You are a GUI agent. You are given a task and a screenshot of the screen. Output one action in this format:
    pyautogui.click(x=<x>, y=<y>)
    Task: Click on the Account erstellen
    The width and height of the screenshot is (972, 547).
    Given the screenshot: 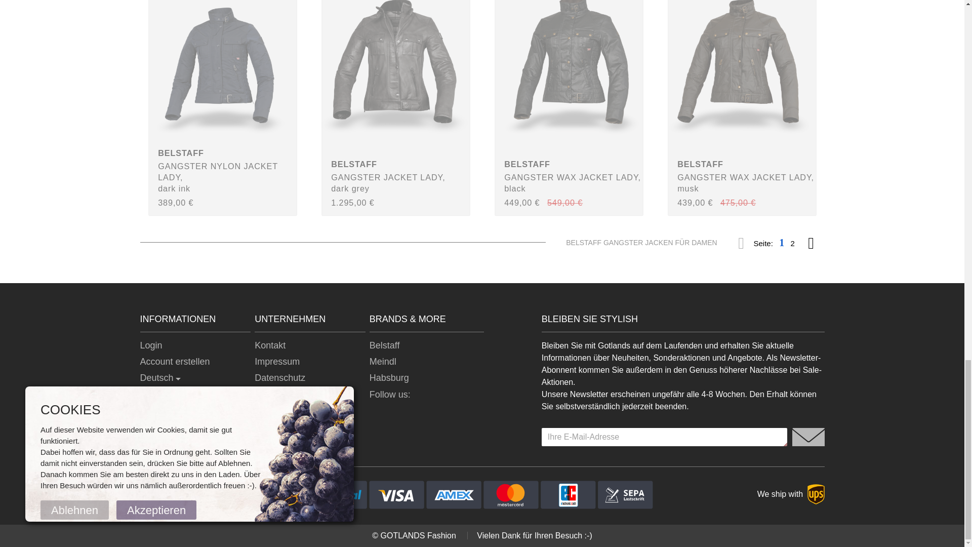 What is the action you would take?
    pyautogui.click(x=175, y=362)
    